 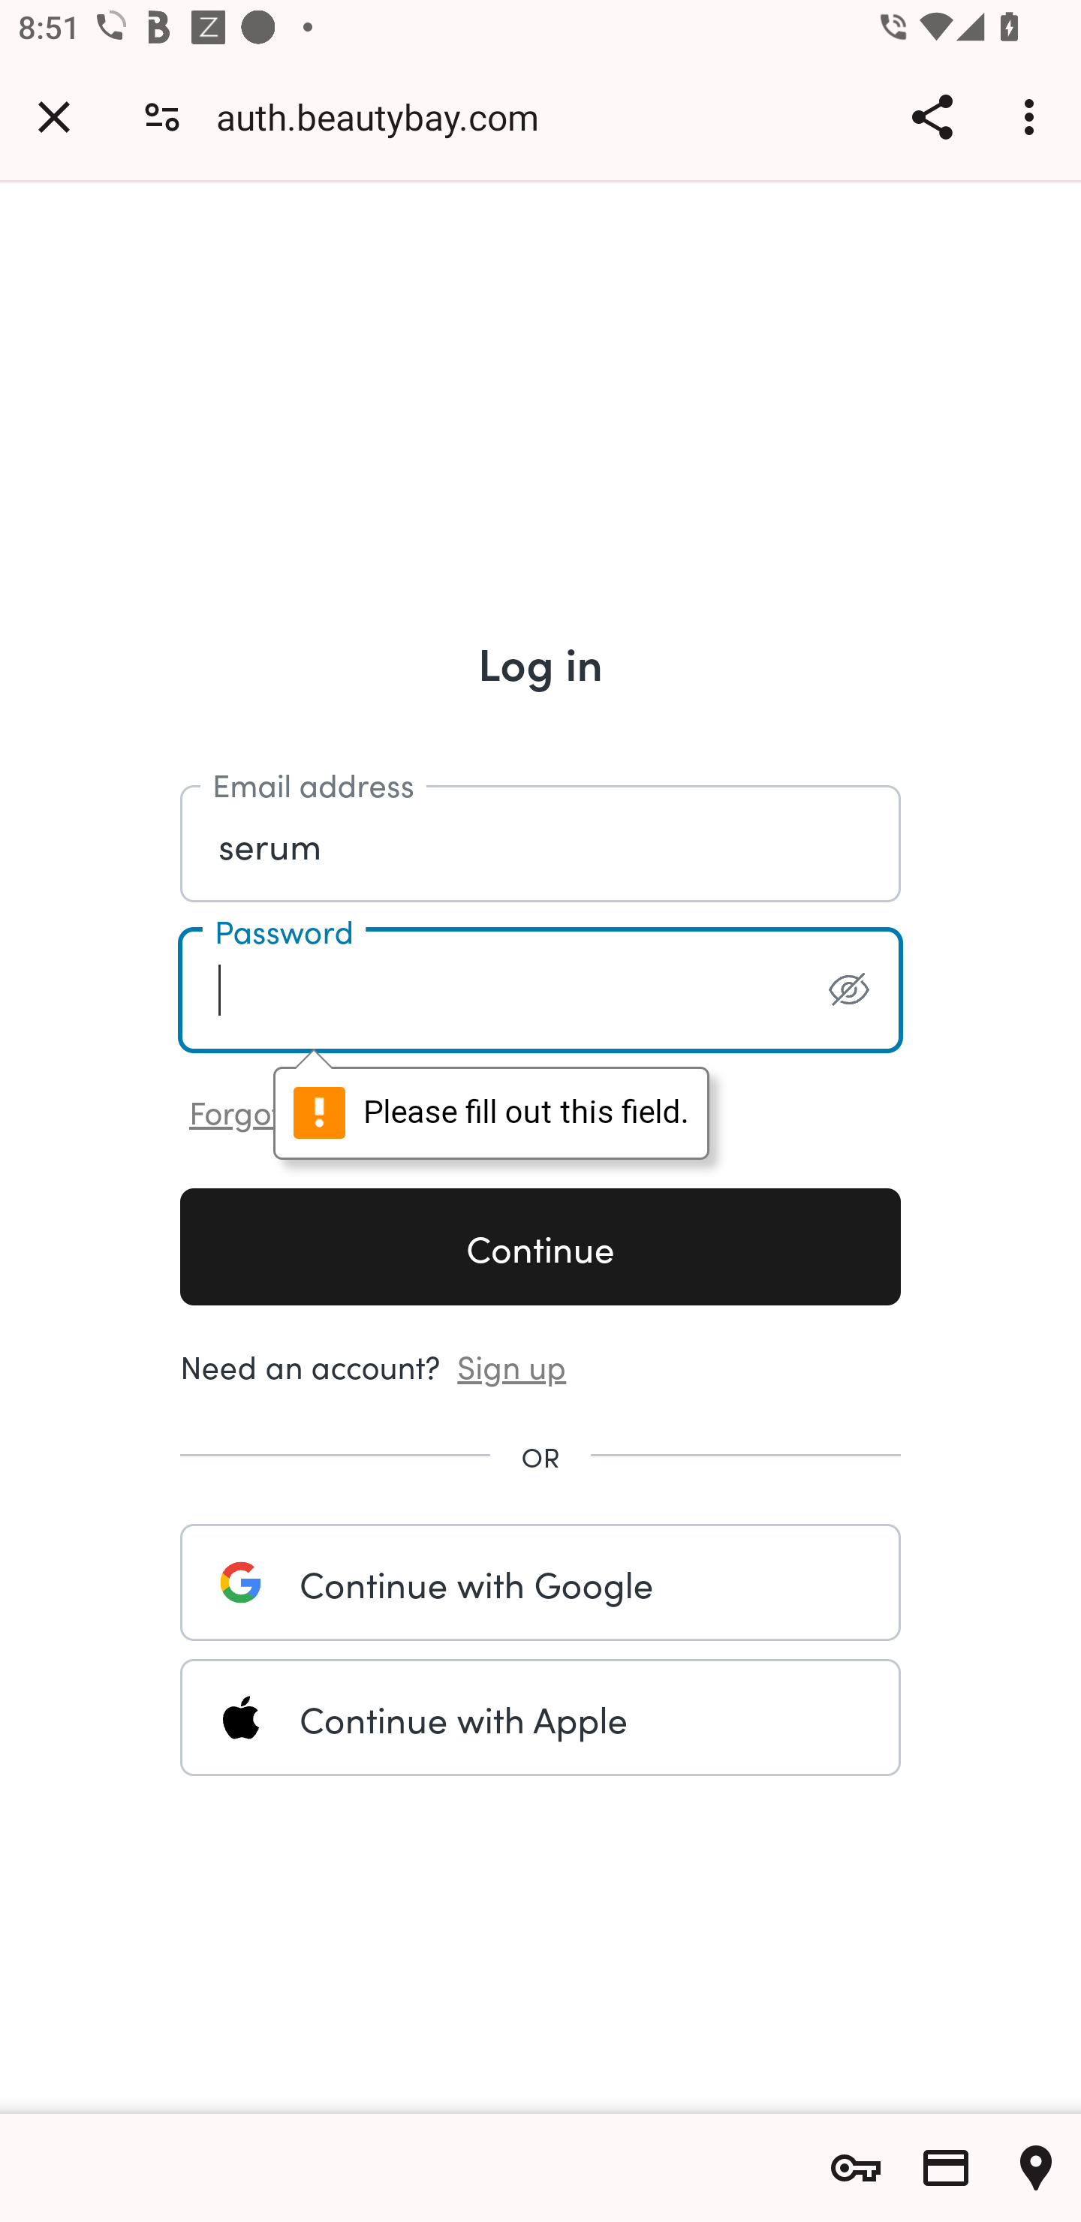 I want to click on Continue, so click(x=540, y=1246).